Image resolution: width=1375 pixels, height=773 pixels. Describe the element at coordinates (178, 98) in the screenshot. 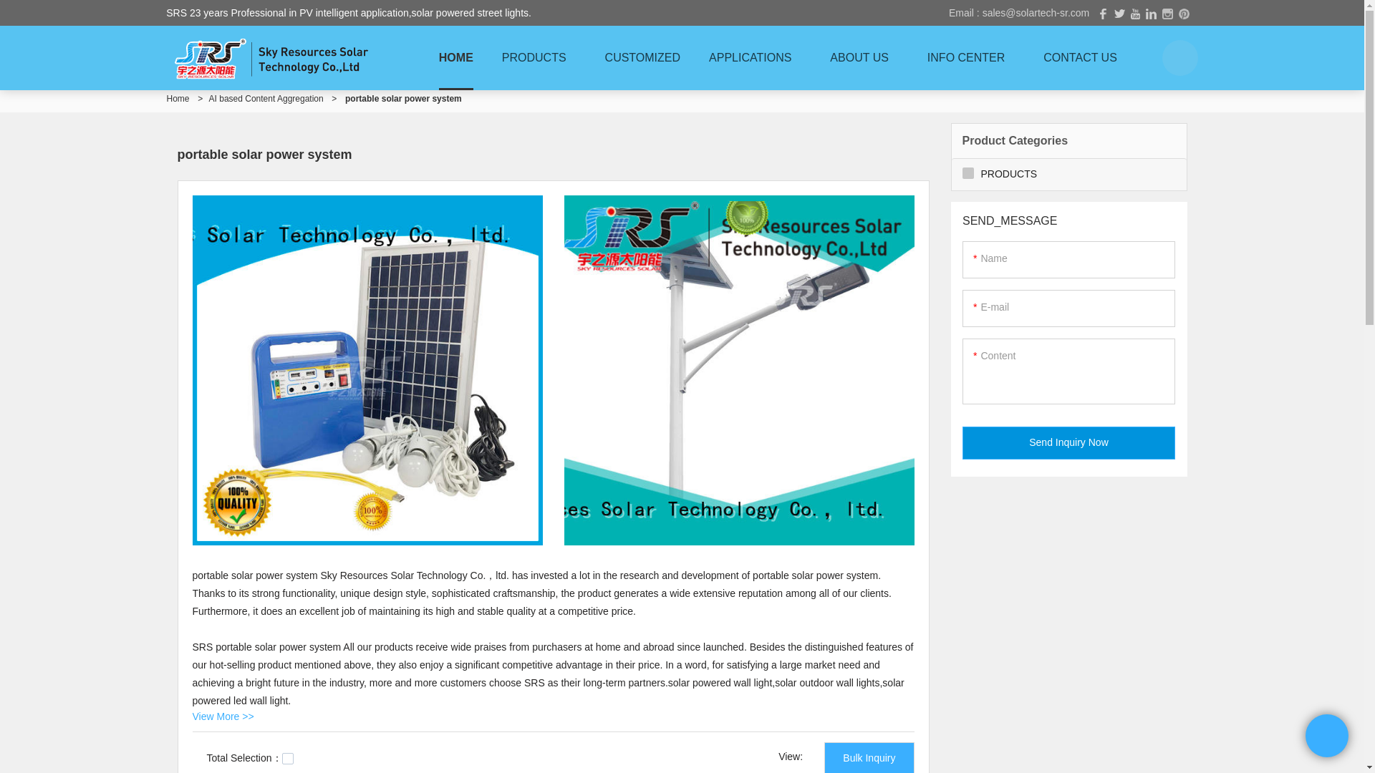

I see `Home` at that location.